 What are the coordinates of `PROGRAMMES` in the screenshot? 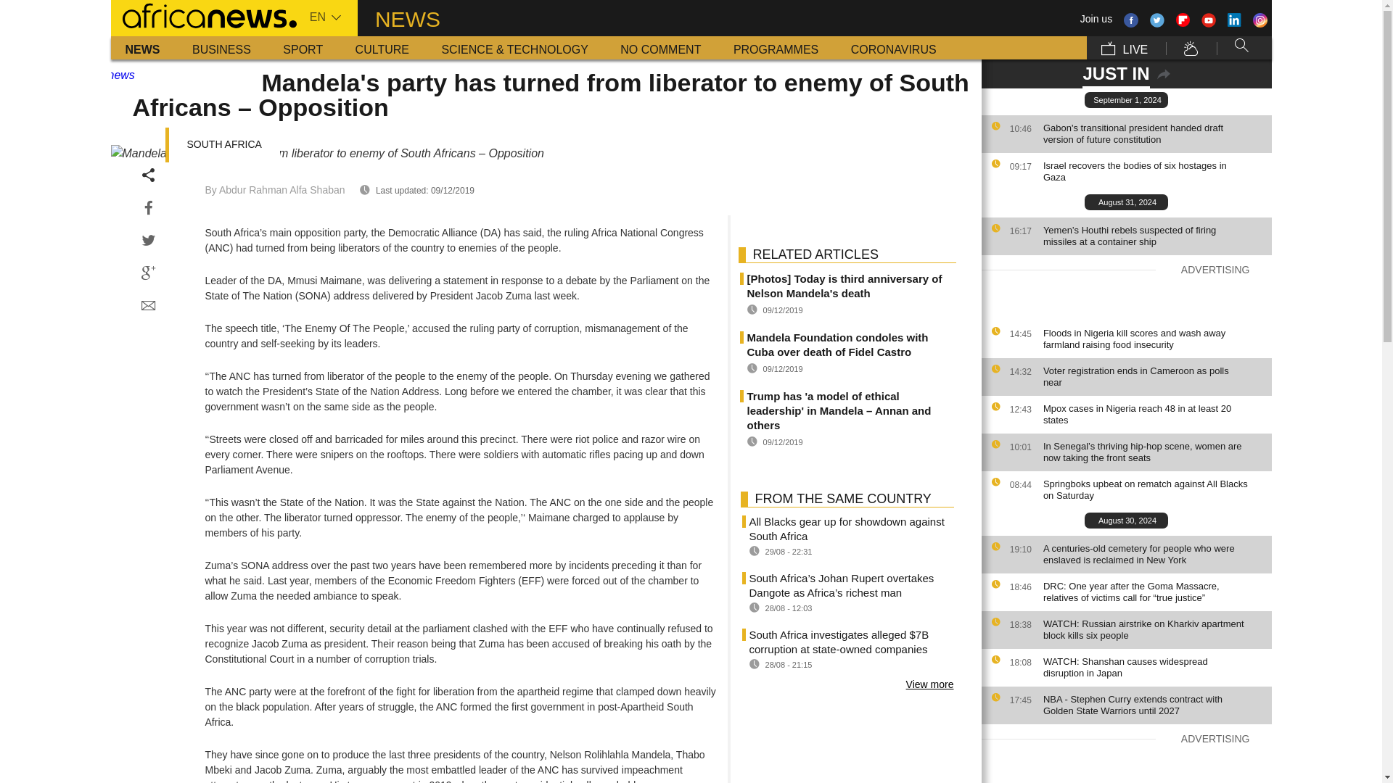 It's located at (776, 48).